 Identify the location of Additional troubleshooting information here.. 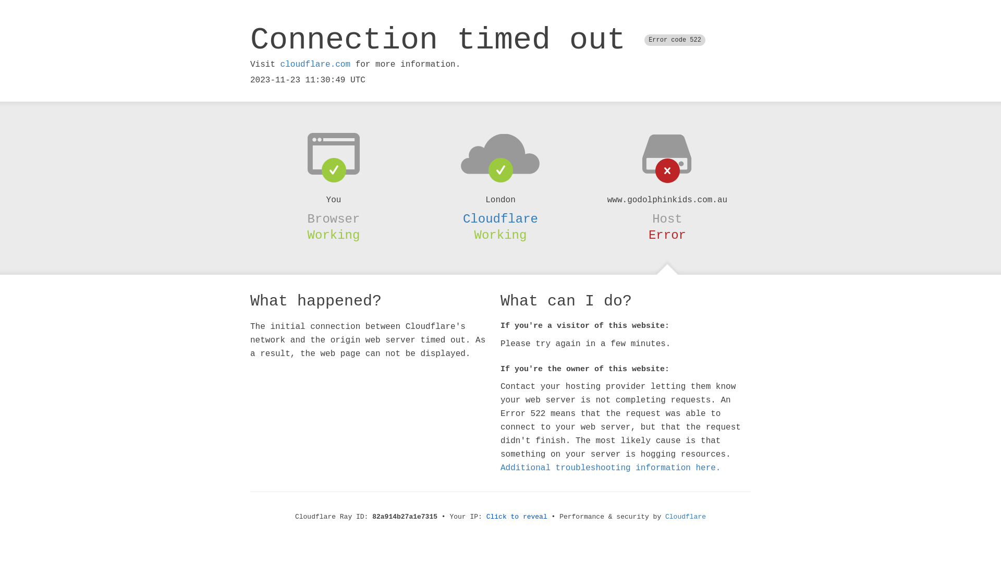
(611, 468).